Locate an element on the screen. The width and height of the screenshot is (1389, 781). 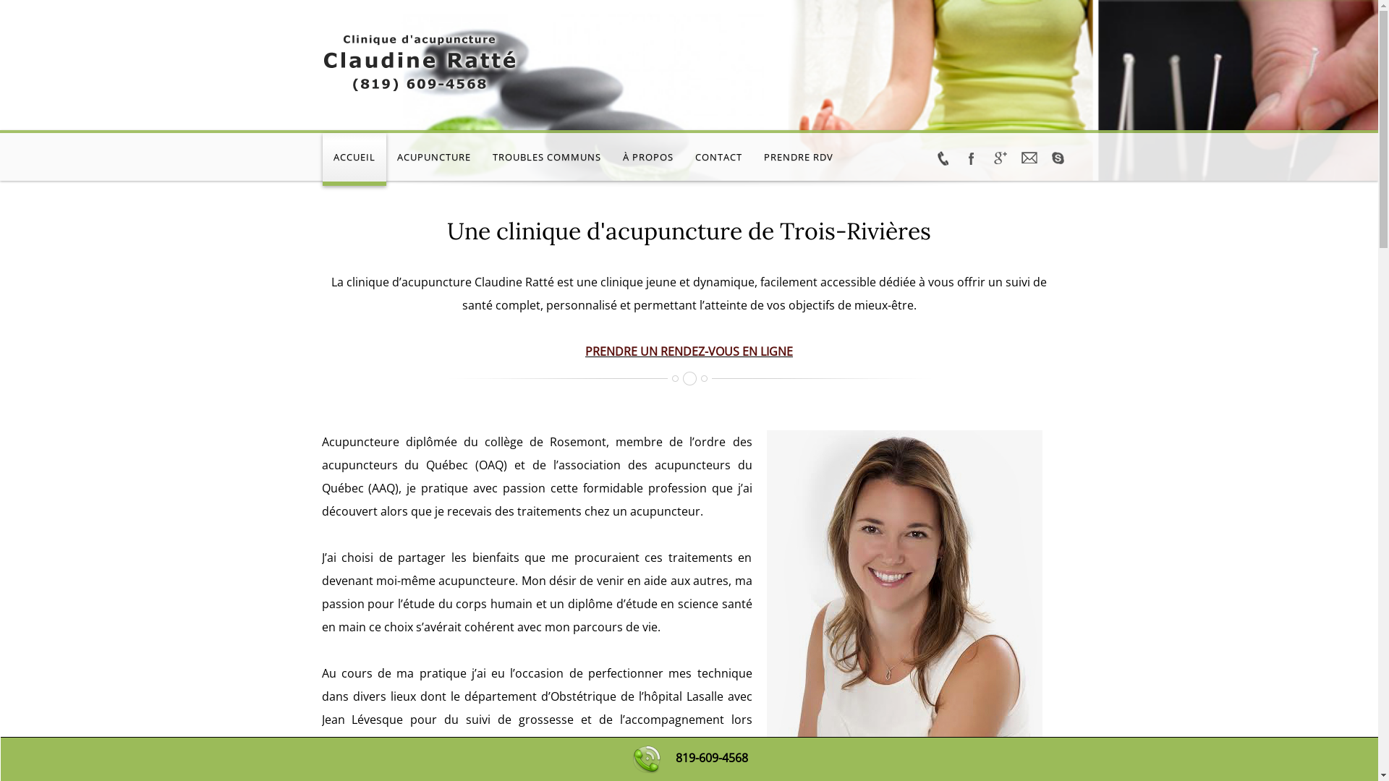
819-609-4568 is located at coordinates (712, 758).